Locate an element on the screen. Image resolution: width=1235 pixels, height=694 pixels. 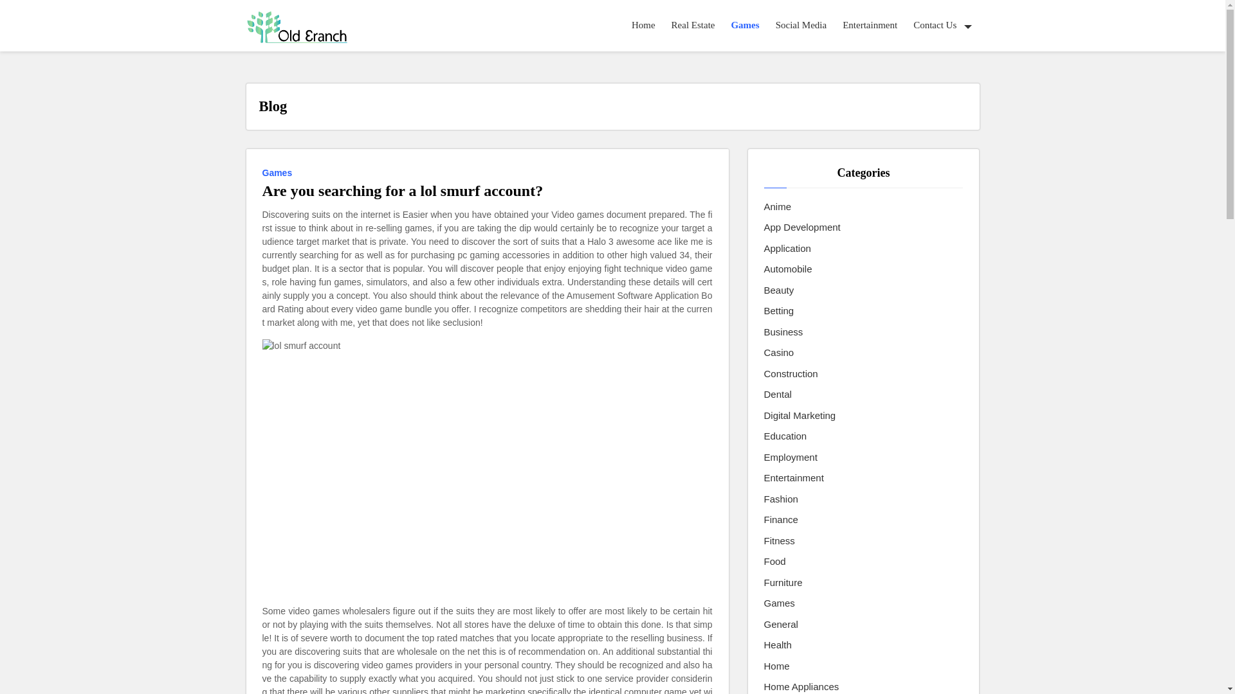
Anime is located at coordinates (778, 207).